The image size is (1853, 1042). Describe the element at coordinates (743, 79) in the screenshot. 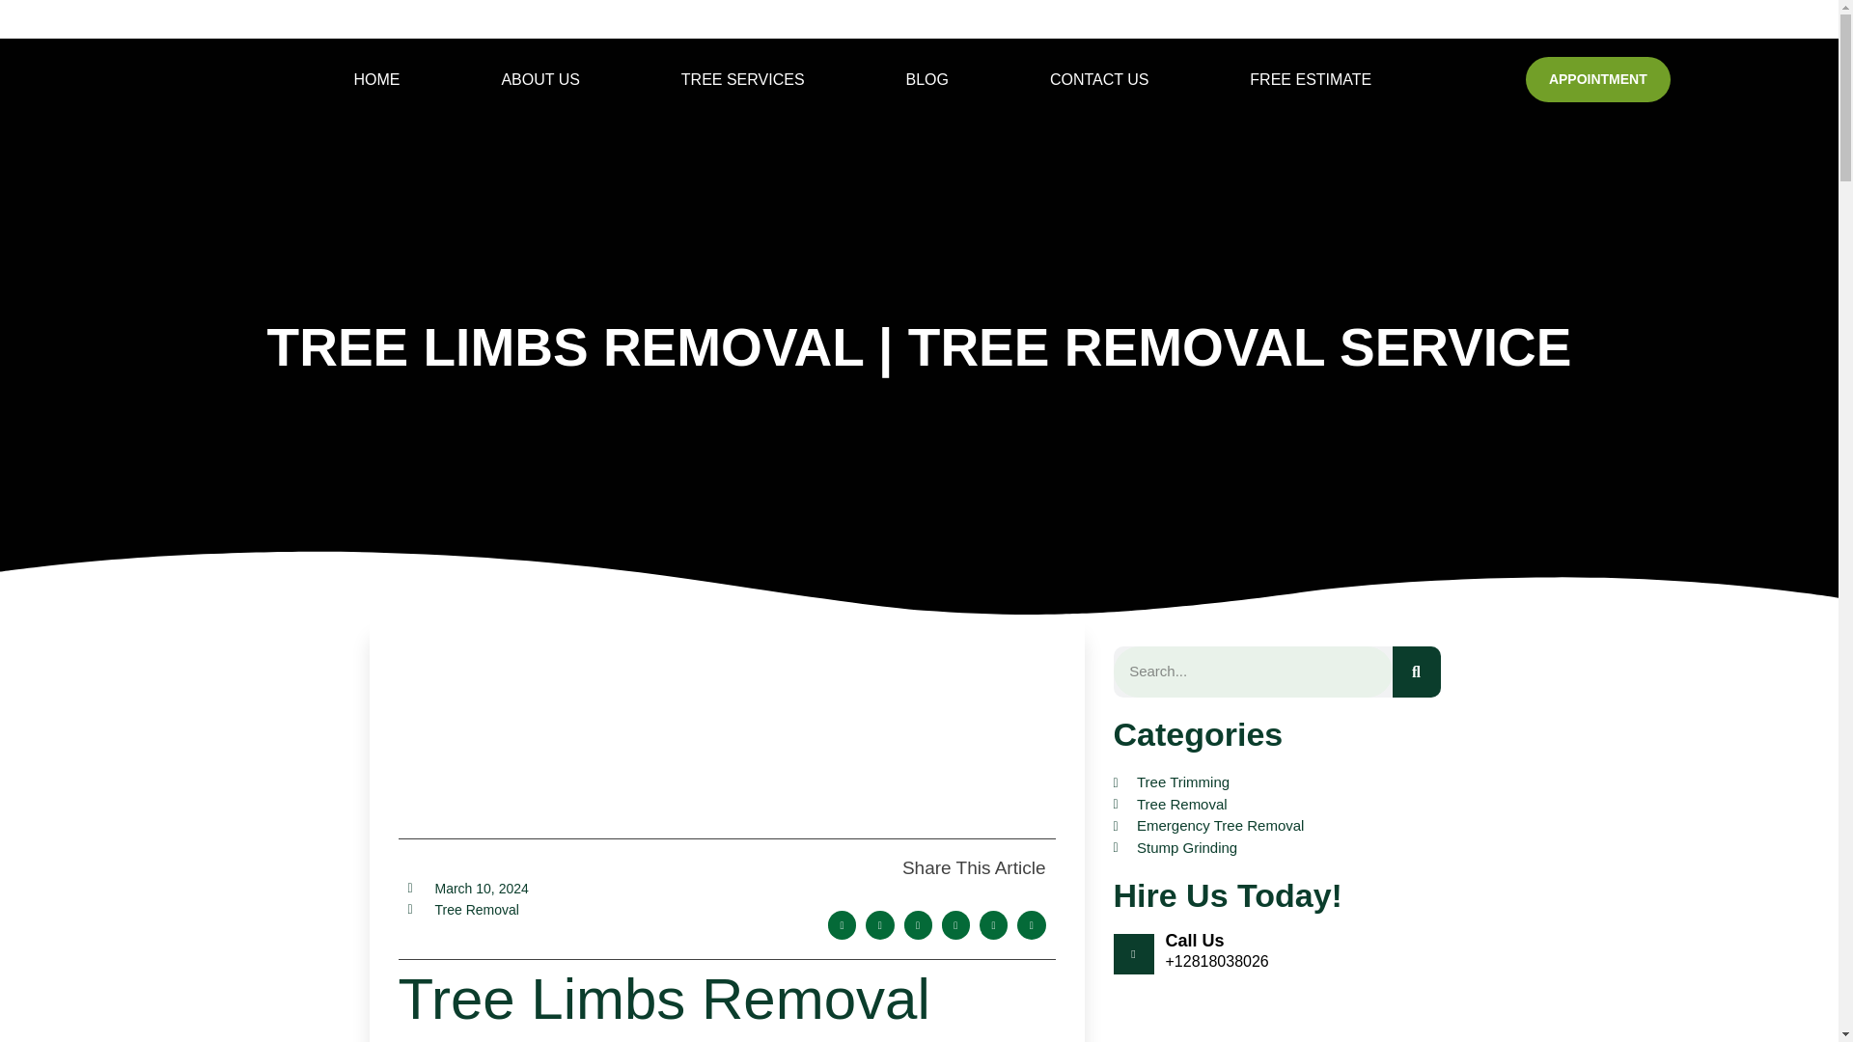

I see `TREE SERVICES` at that location.